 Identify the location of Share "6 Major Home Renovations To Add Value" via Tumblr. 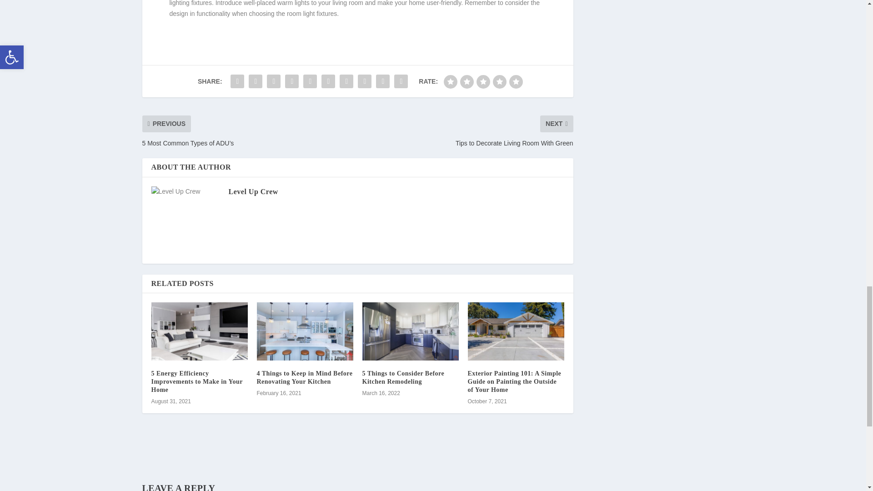
(292, 81).